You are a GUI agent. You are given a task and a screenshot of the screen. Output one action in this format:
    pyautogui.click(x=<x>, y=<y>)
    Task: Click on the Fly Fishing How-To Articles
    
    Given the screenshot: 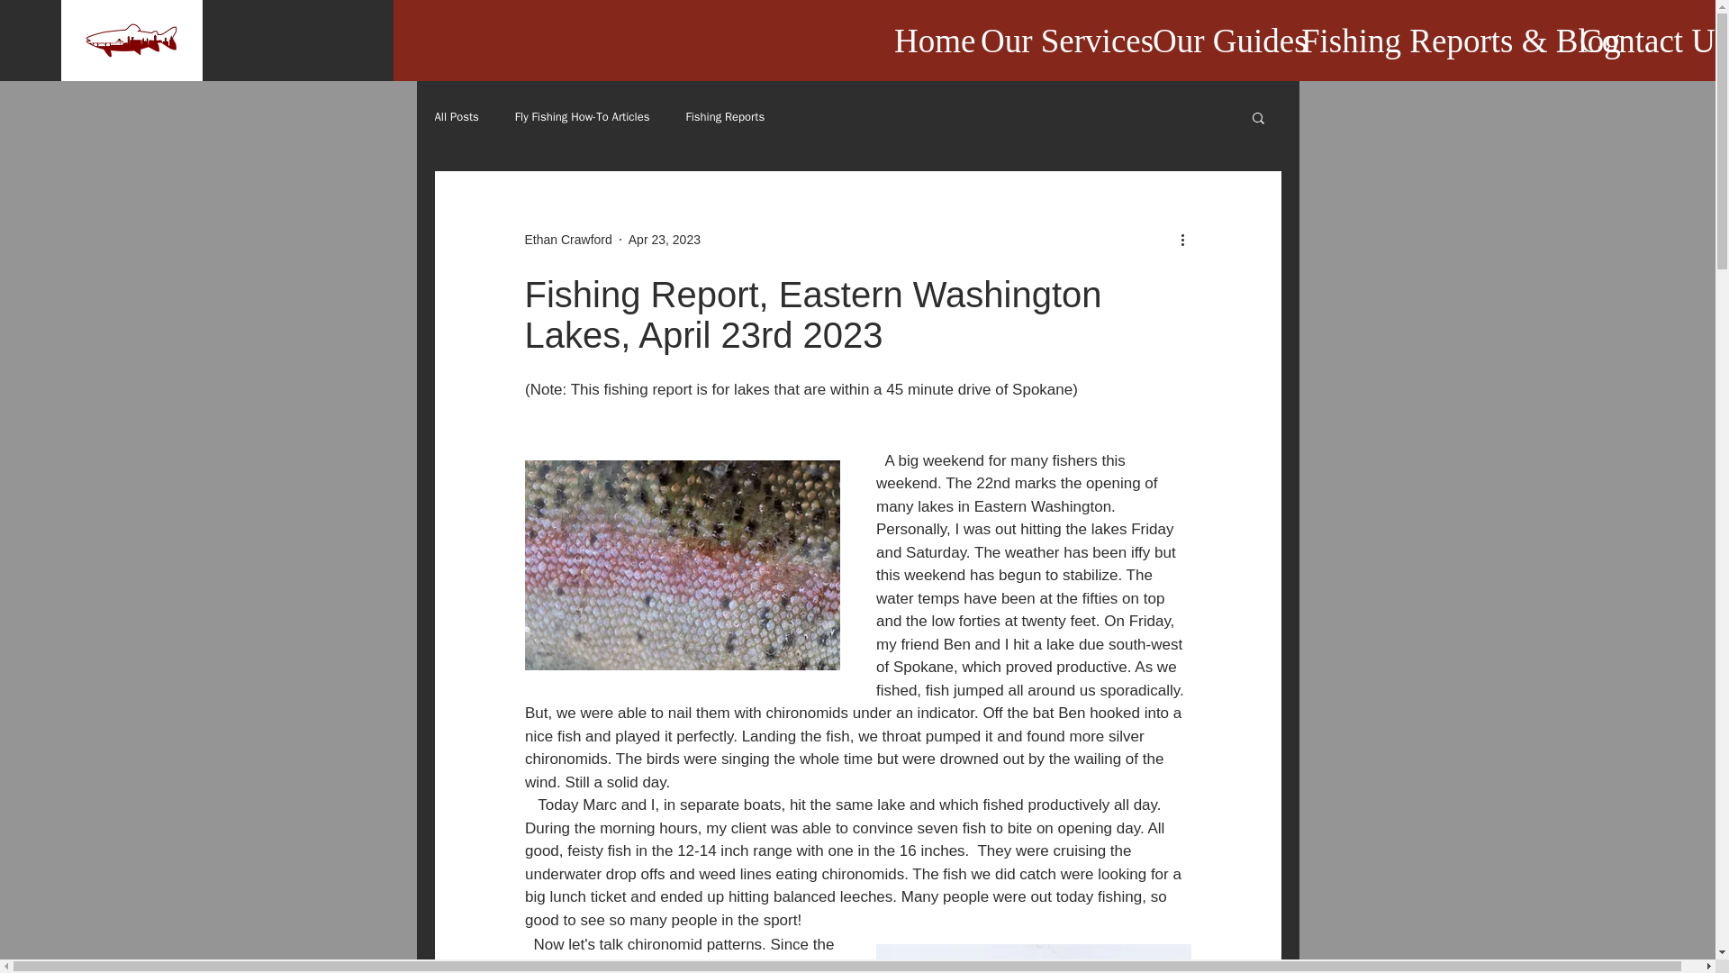 What is the action you would take?
    pyautogui.click(x=582, y=117)
    